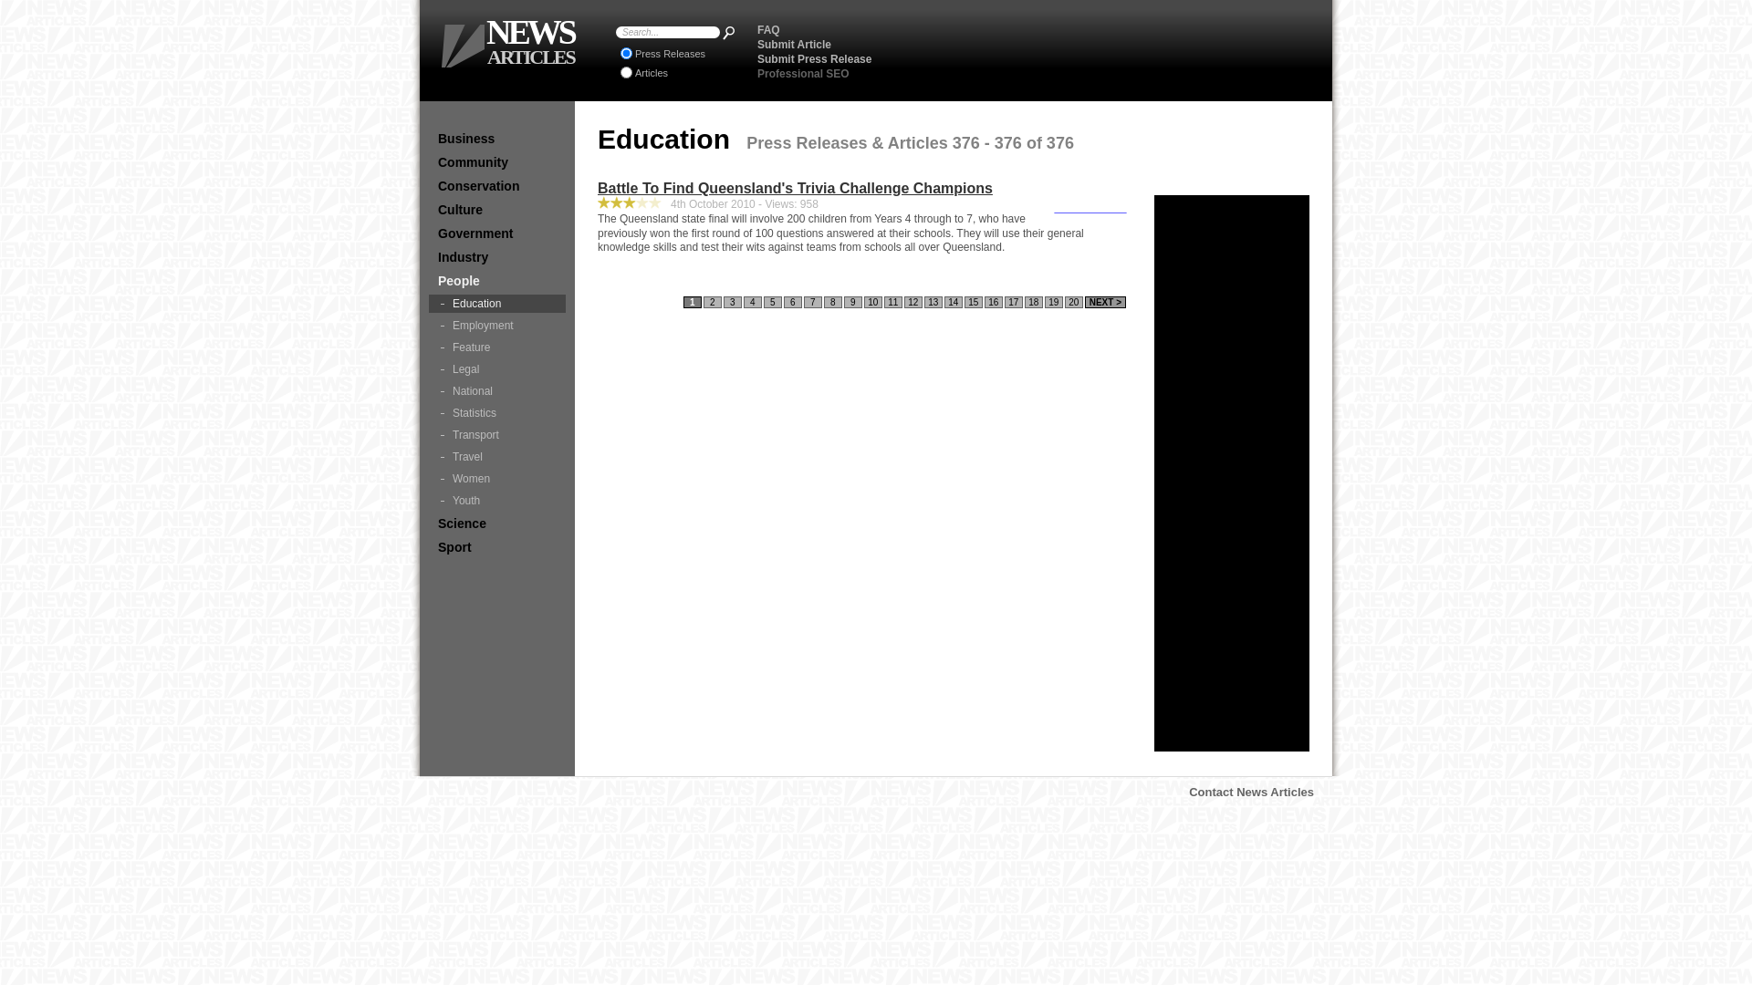 The height and width of the screenshot is (985, 1752). Describe the element at coordinates (497, 304) in the screenshot. I see `Education` at that location.